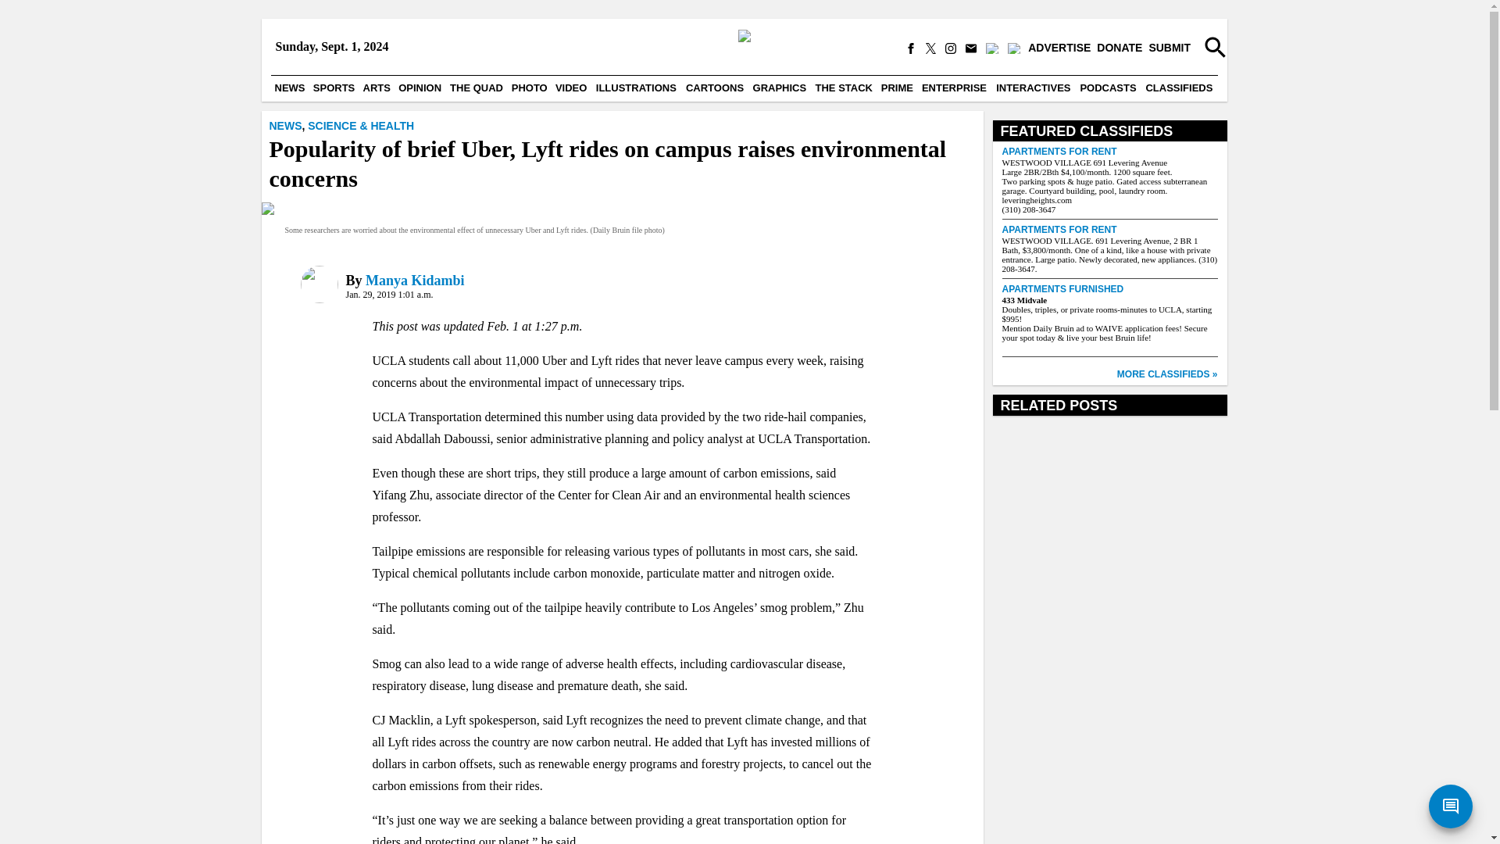 Image resolution: width=1500 pixels, height=844 pixels. I want to click on Manya Kidambi, so click(416, 280).